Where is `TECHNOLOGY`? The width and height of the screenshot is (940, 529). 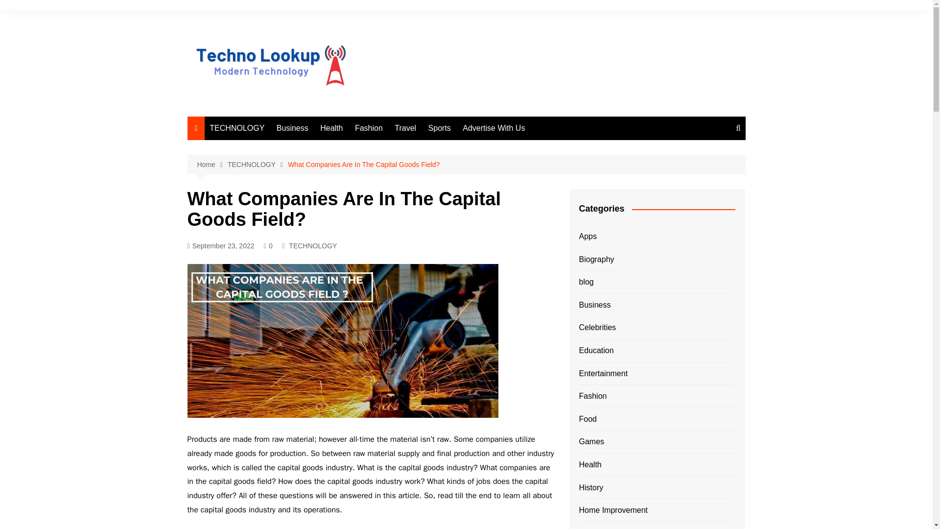
TECHNOLOGY is located at coordinates (312, 246).